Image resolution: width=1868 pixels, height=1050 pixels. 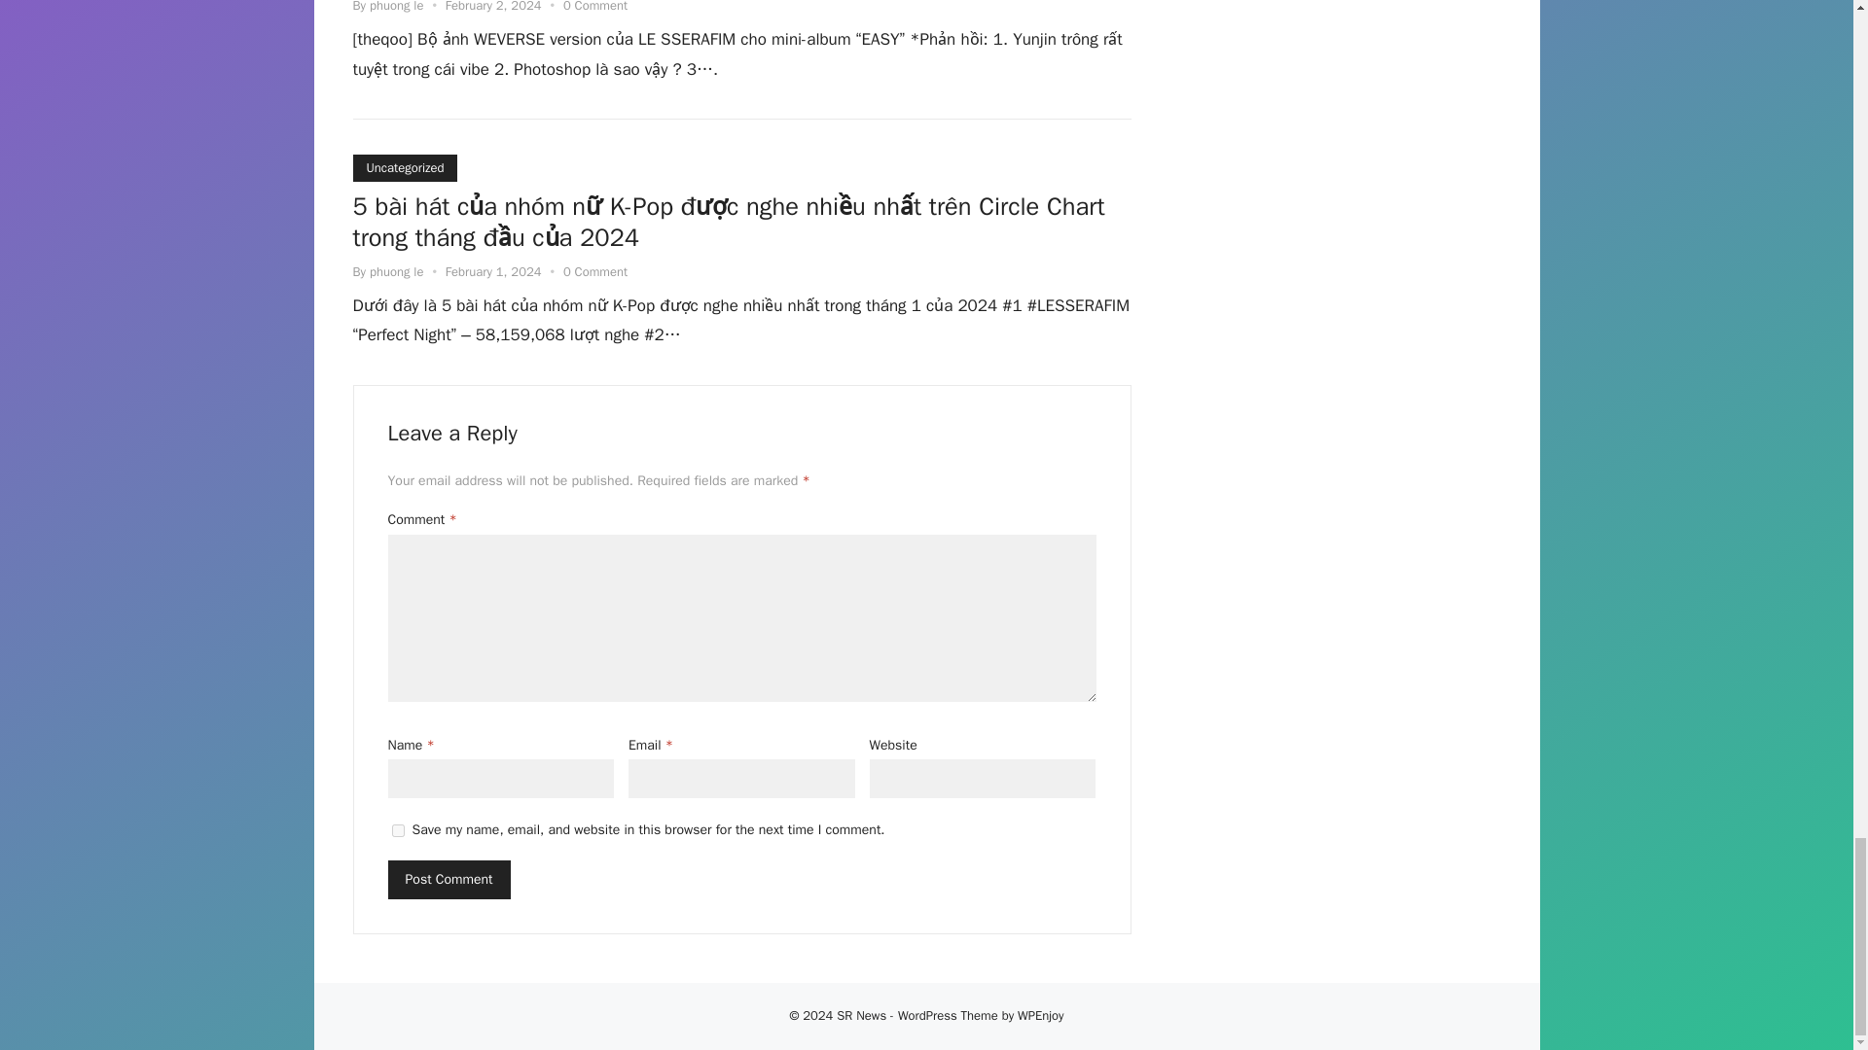 What do you see at coordinates (397, 7) in the screenshot?
I see `Posts by phuong le` at bounding box center [397, 7].